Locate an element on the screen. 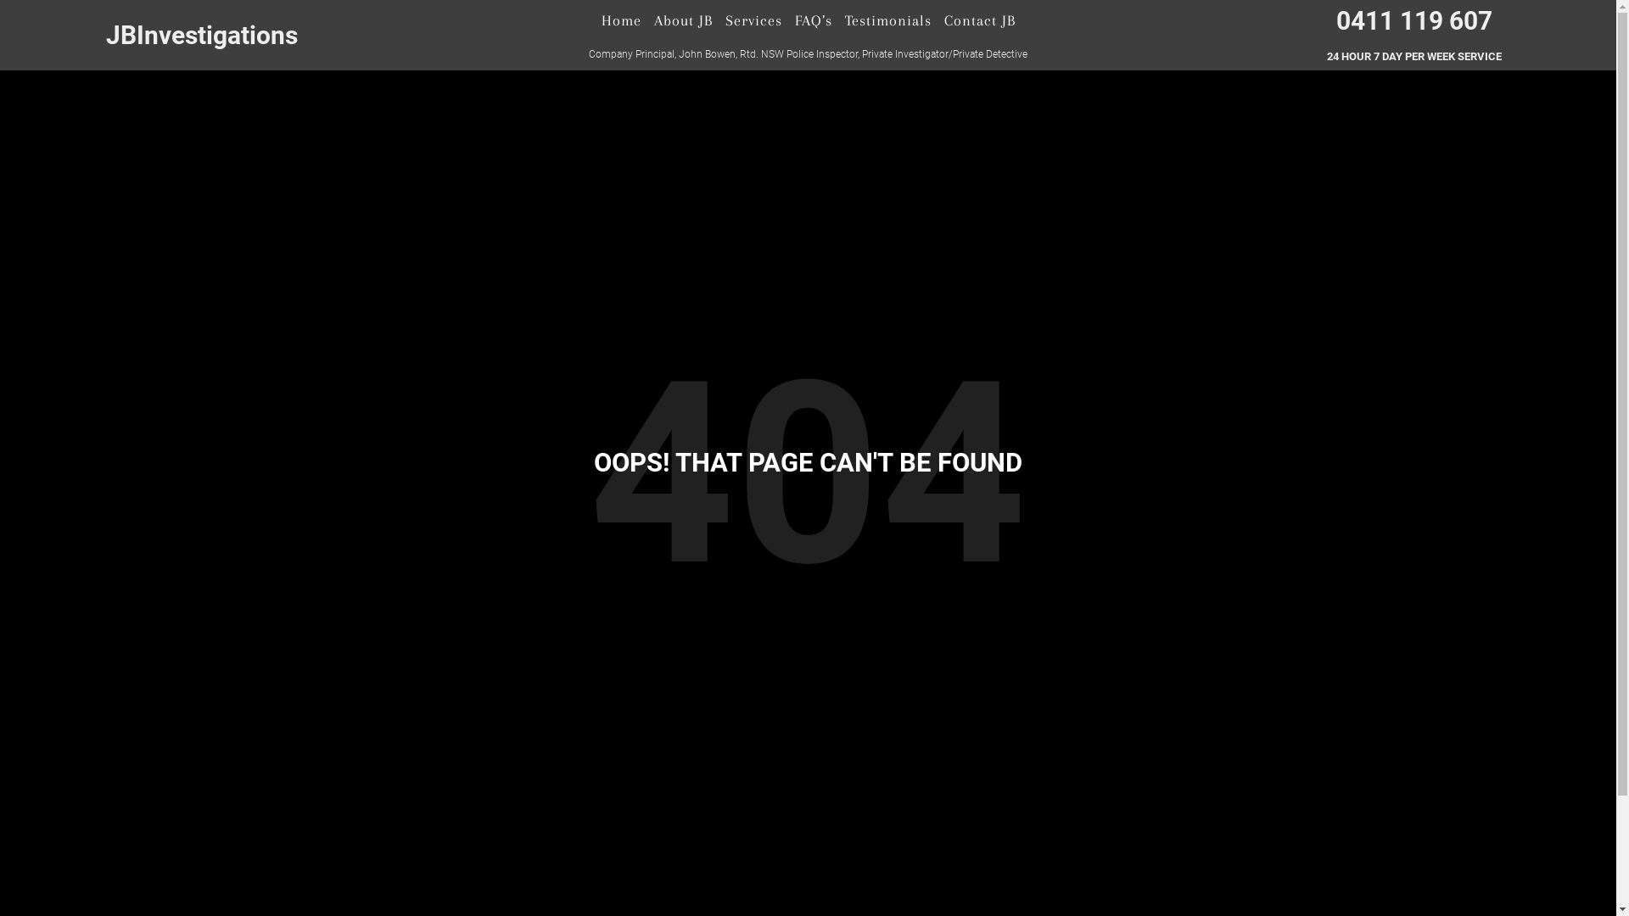  Testimonials is located at coordinates (887, 20).